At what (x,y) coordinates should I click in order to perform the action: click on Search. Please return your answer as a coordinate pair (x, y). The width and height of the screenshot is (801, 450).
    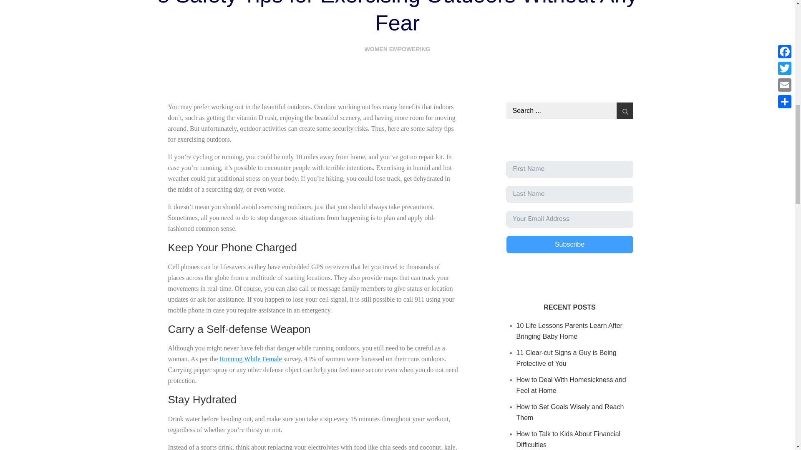
    Looking at the image, I should click on (625, 111).